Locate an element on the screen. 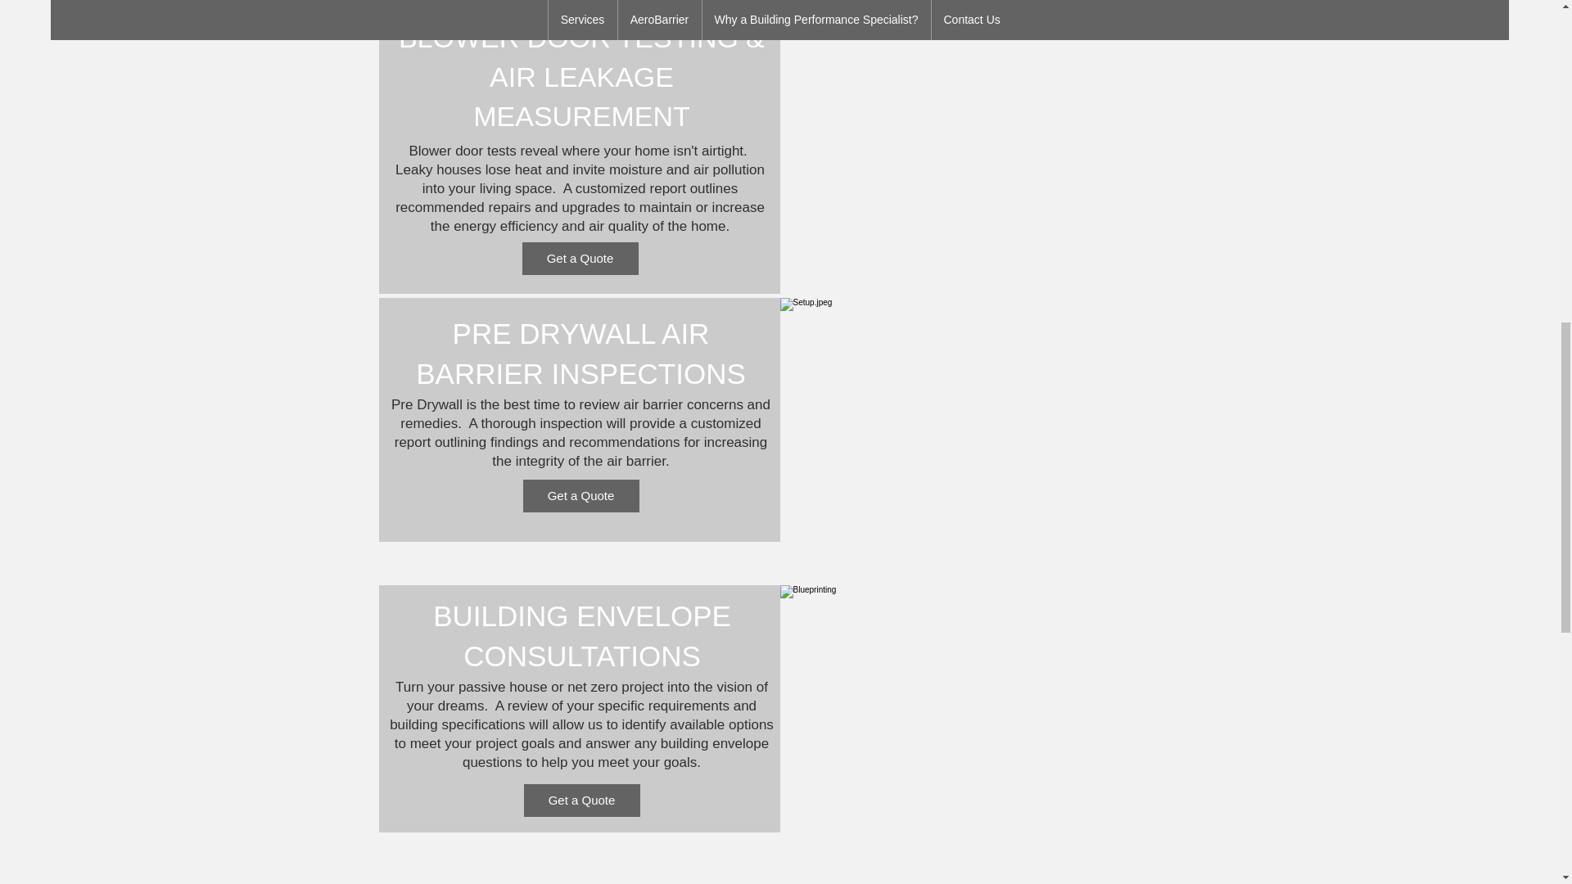  Get a Quote is located at coordinates (580, 496).